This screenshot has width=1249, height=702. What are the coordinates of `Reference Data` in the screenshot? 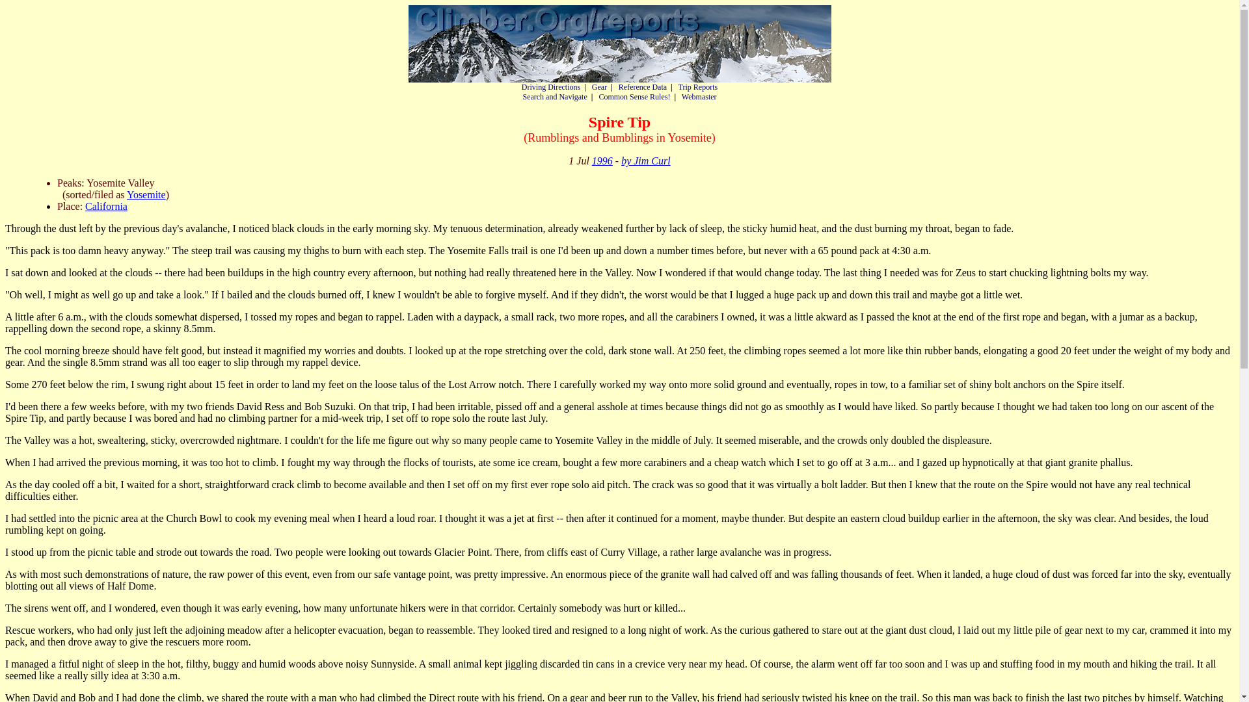 It's located at (643, 87).